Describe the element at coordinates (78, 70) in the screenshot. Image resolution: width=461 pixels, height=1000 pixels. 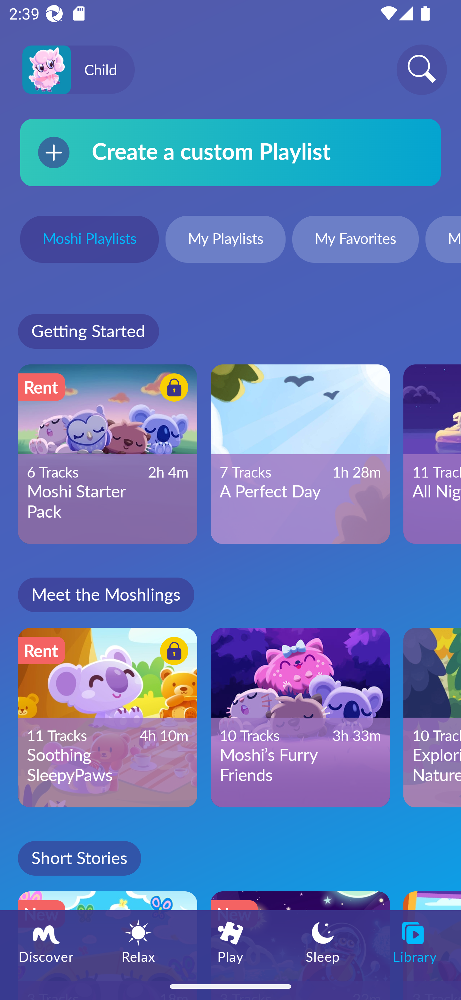
I see `Profile icon Child` at that location.